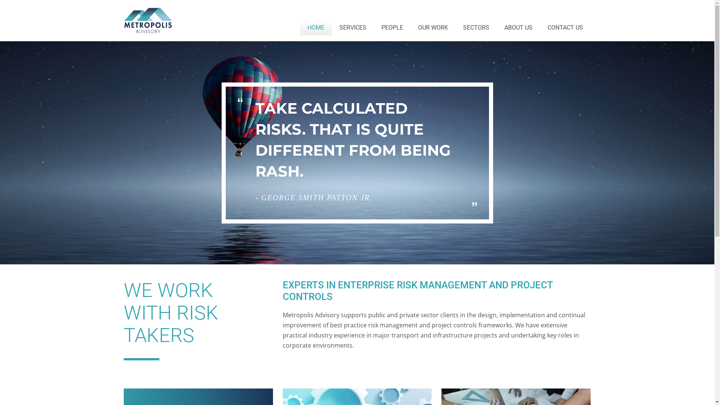 The image size is (720, 405). Describe the element at coordinates (392, 28) in the screenshot. I see `PEOPLE` at that location.